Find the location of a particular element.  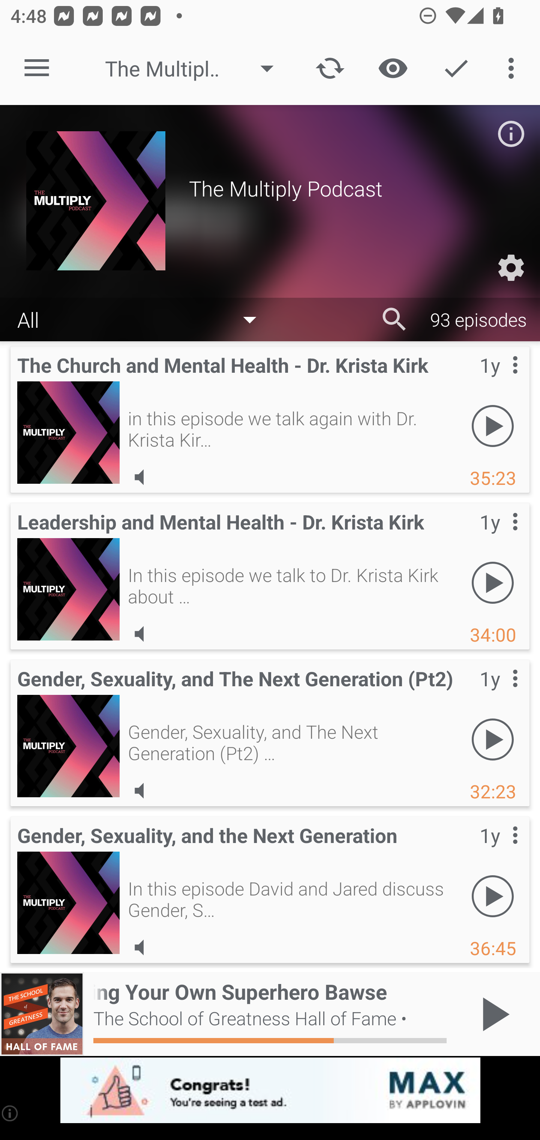

Open navigation sidebar is located at coordinates (37, 68).